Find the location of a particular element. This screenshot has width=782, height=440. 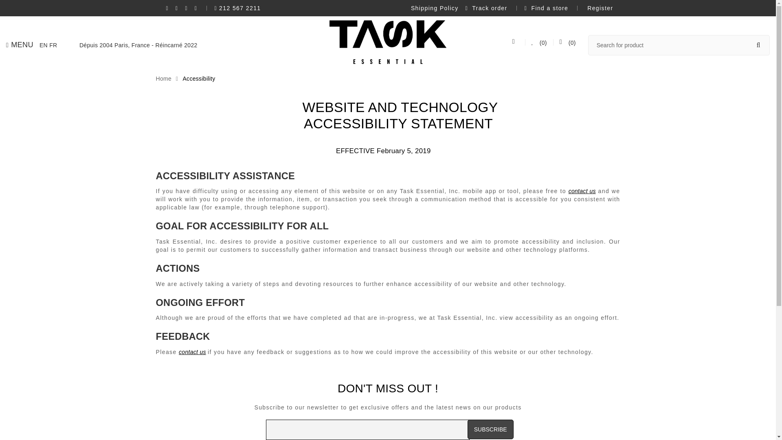

Shipping Policy is located at coordinates (435, 8).